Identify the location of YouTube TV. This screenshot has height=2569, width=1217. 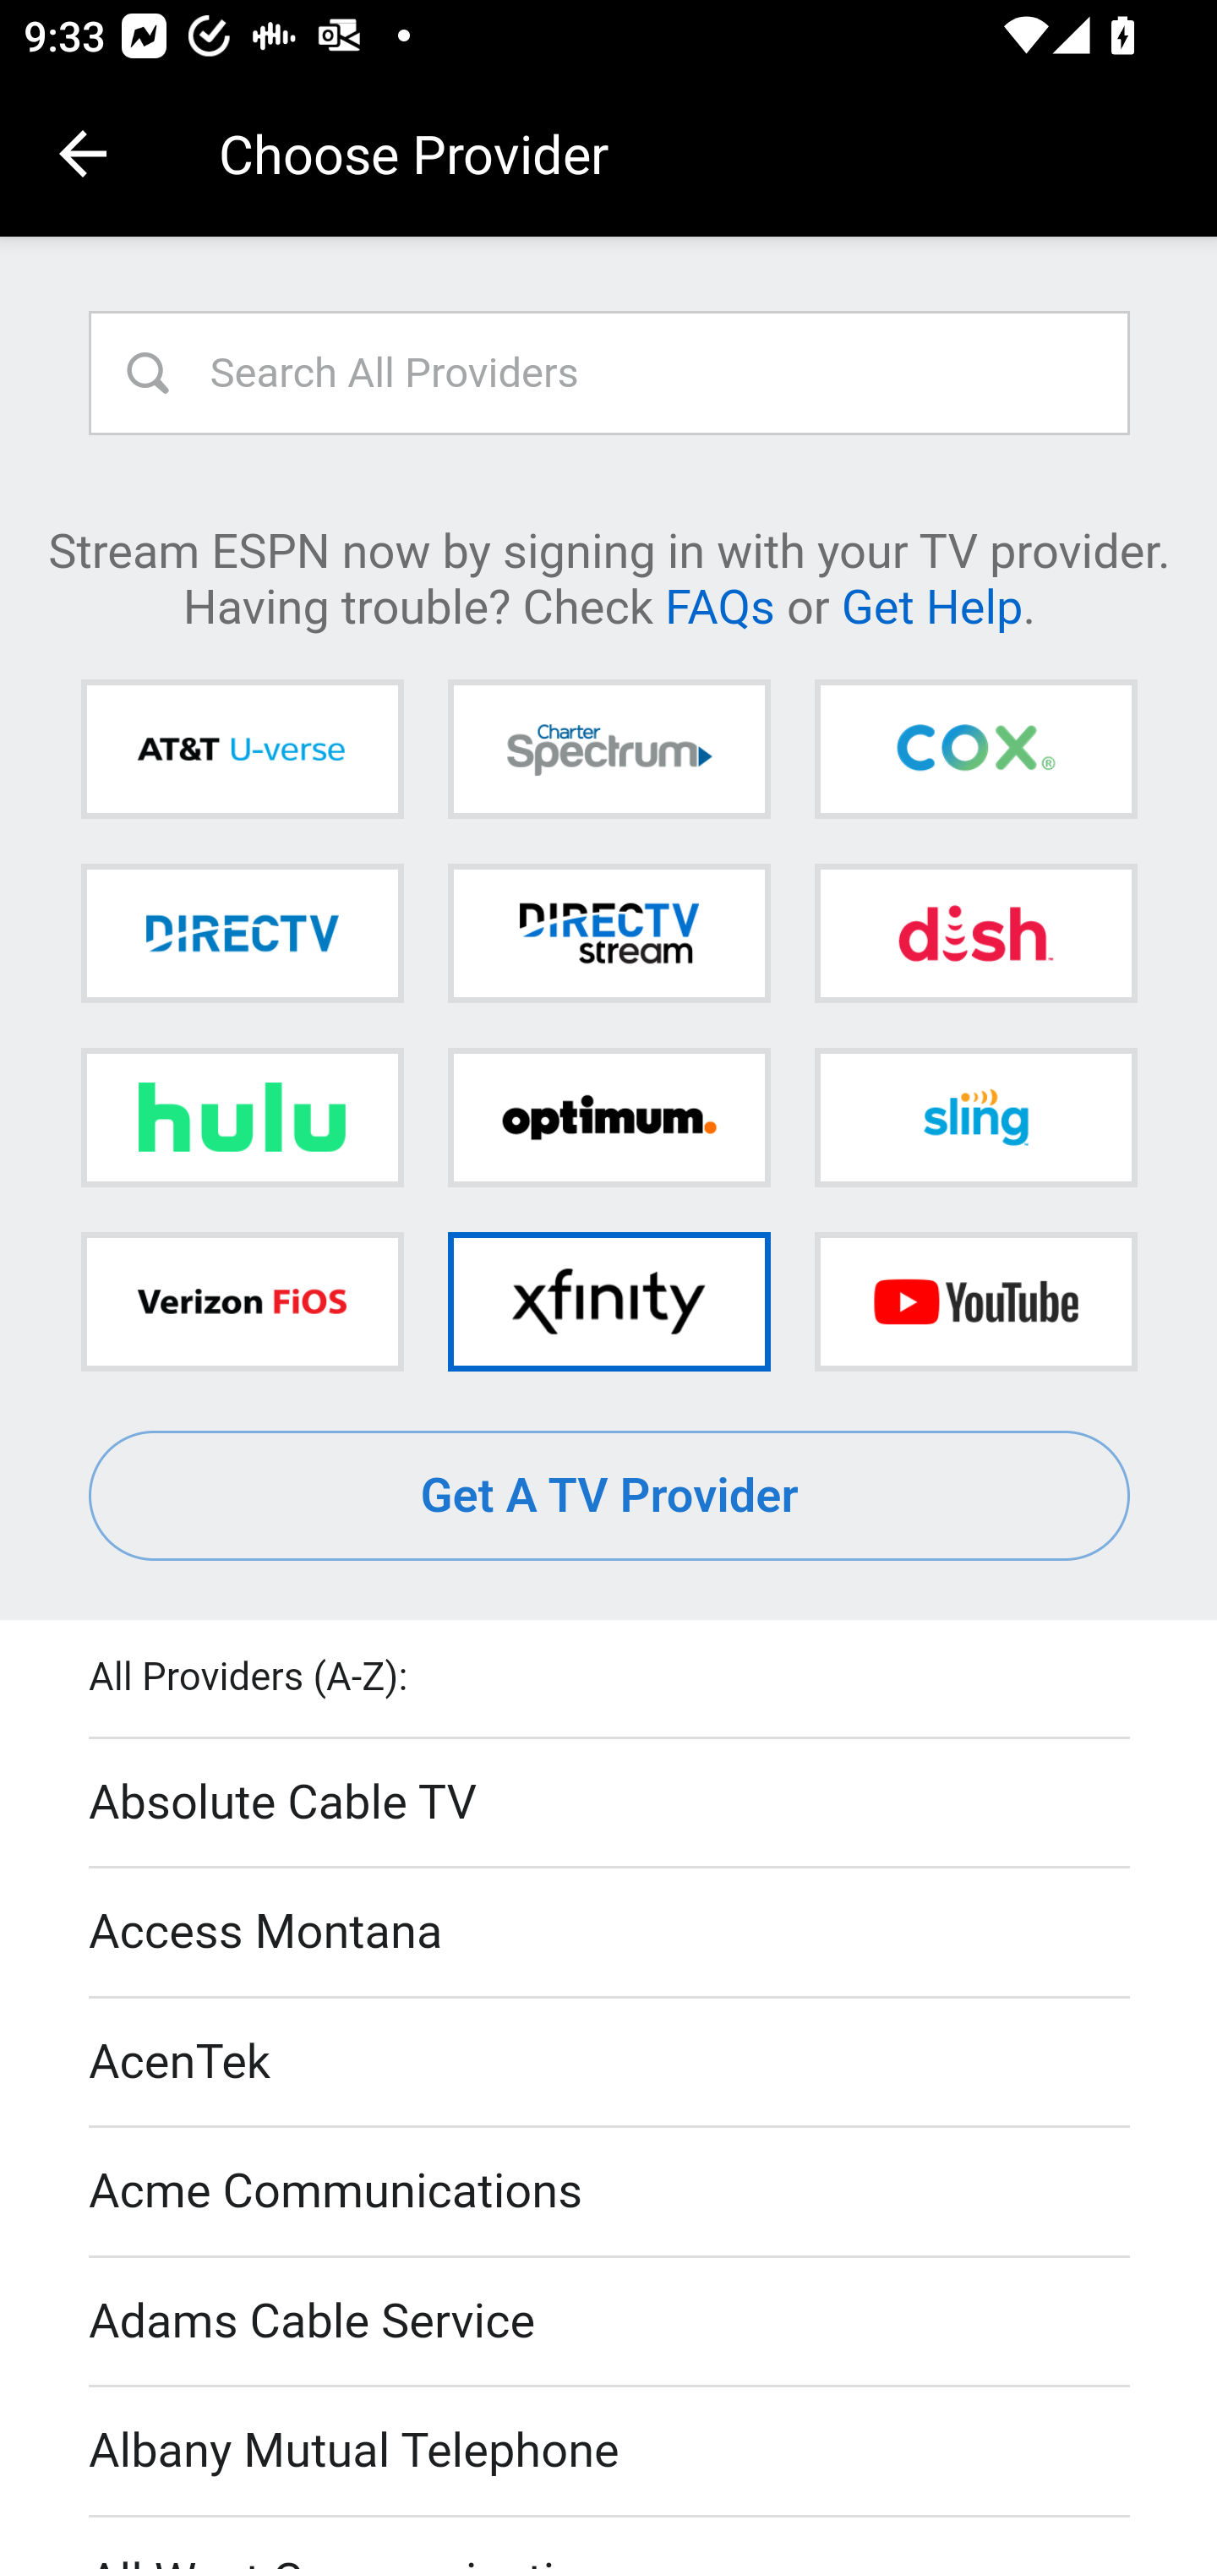
(975, 1301).